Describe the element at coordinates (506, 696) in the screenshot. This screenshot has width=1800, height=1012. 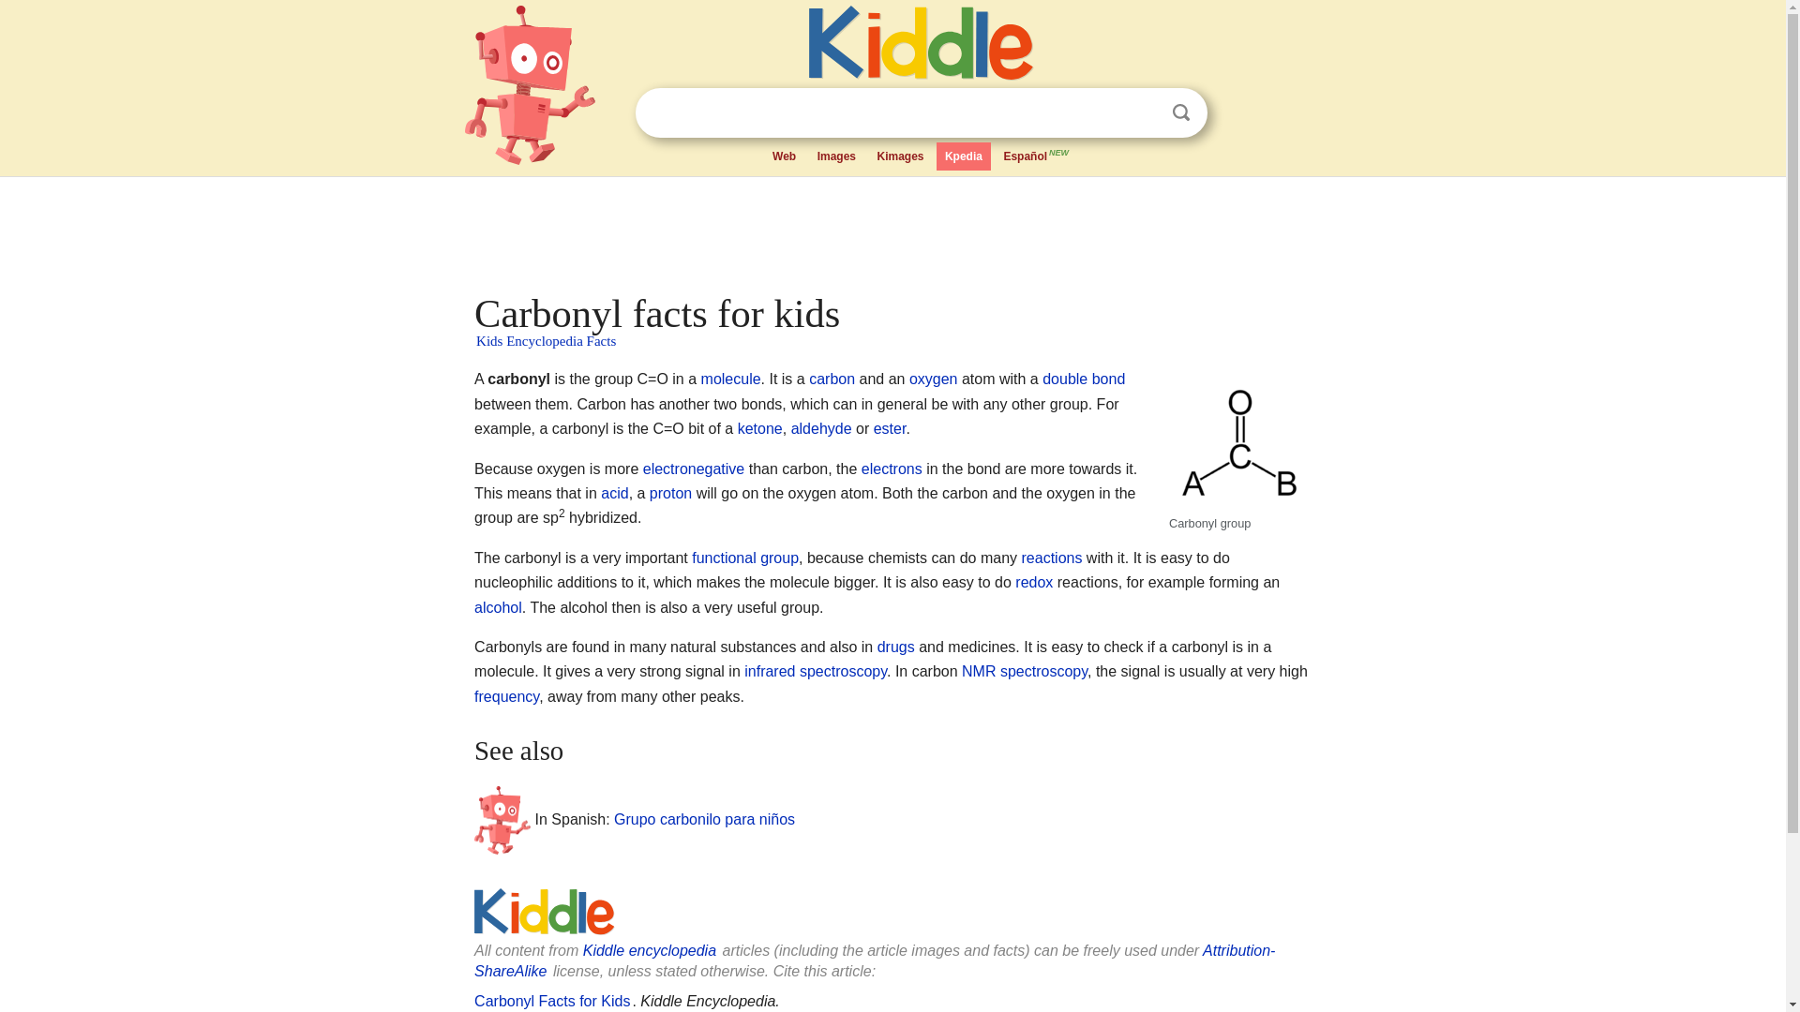
I see `frequency` at that location.